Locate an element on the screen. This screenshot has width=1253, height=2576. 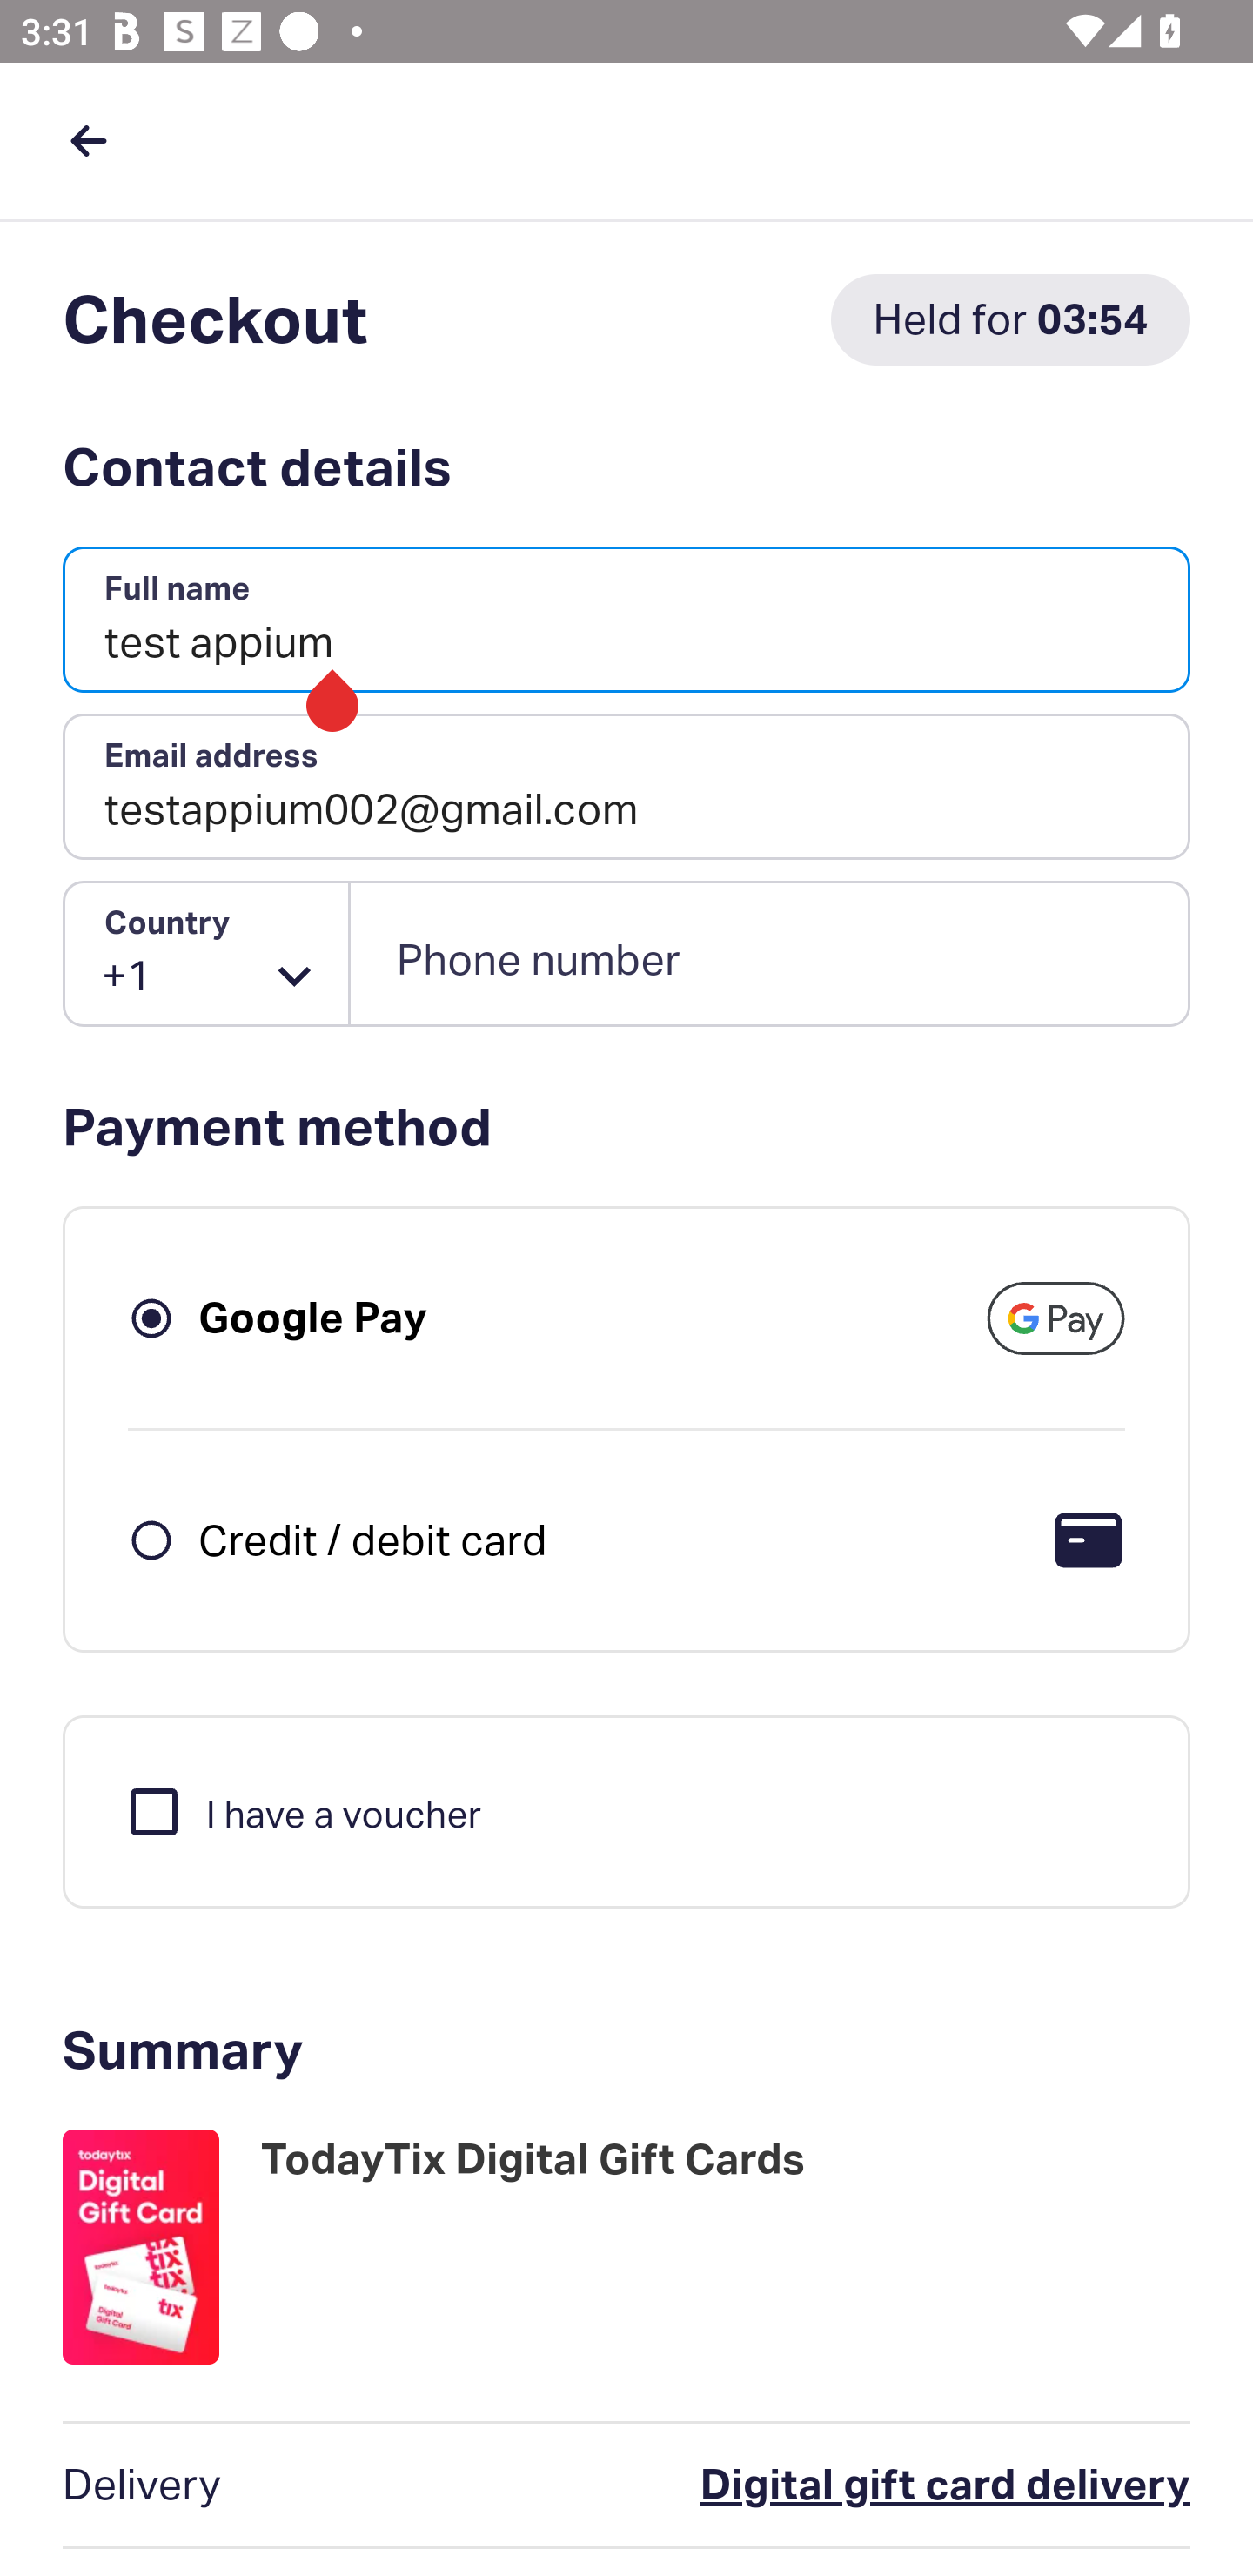
Google Pay is located at coordinates (313, 1318).